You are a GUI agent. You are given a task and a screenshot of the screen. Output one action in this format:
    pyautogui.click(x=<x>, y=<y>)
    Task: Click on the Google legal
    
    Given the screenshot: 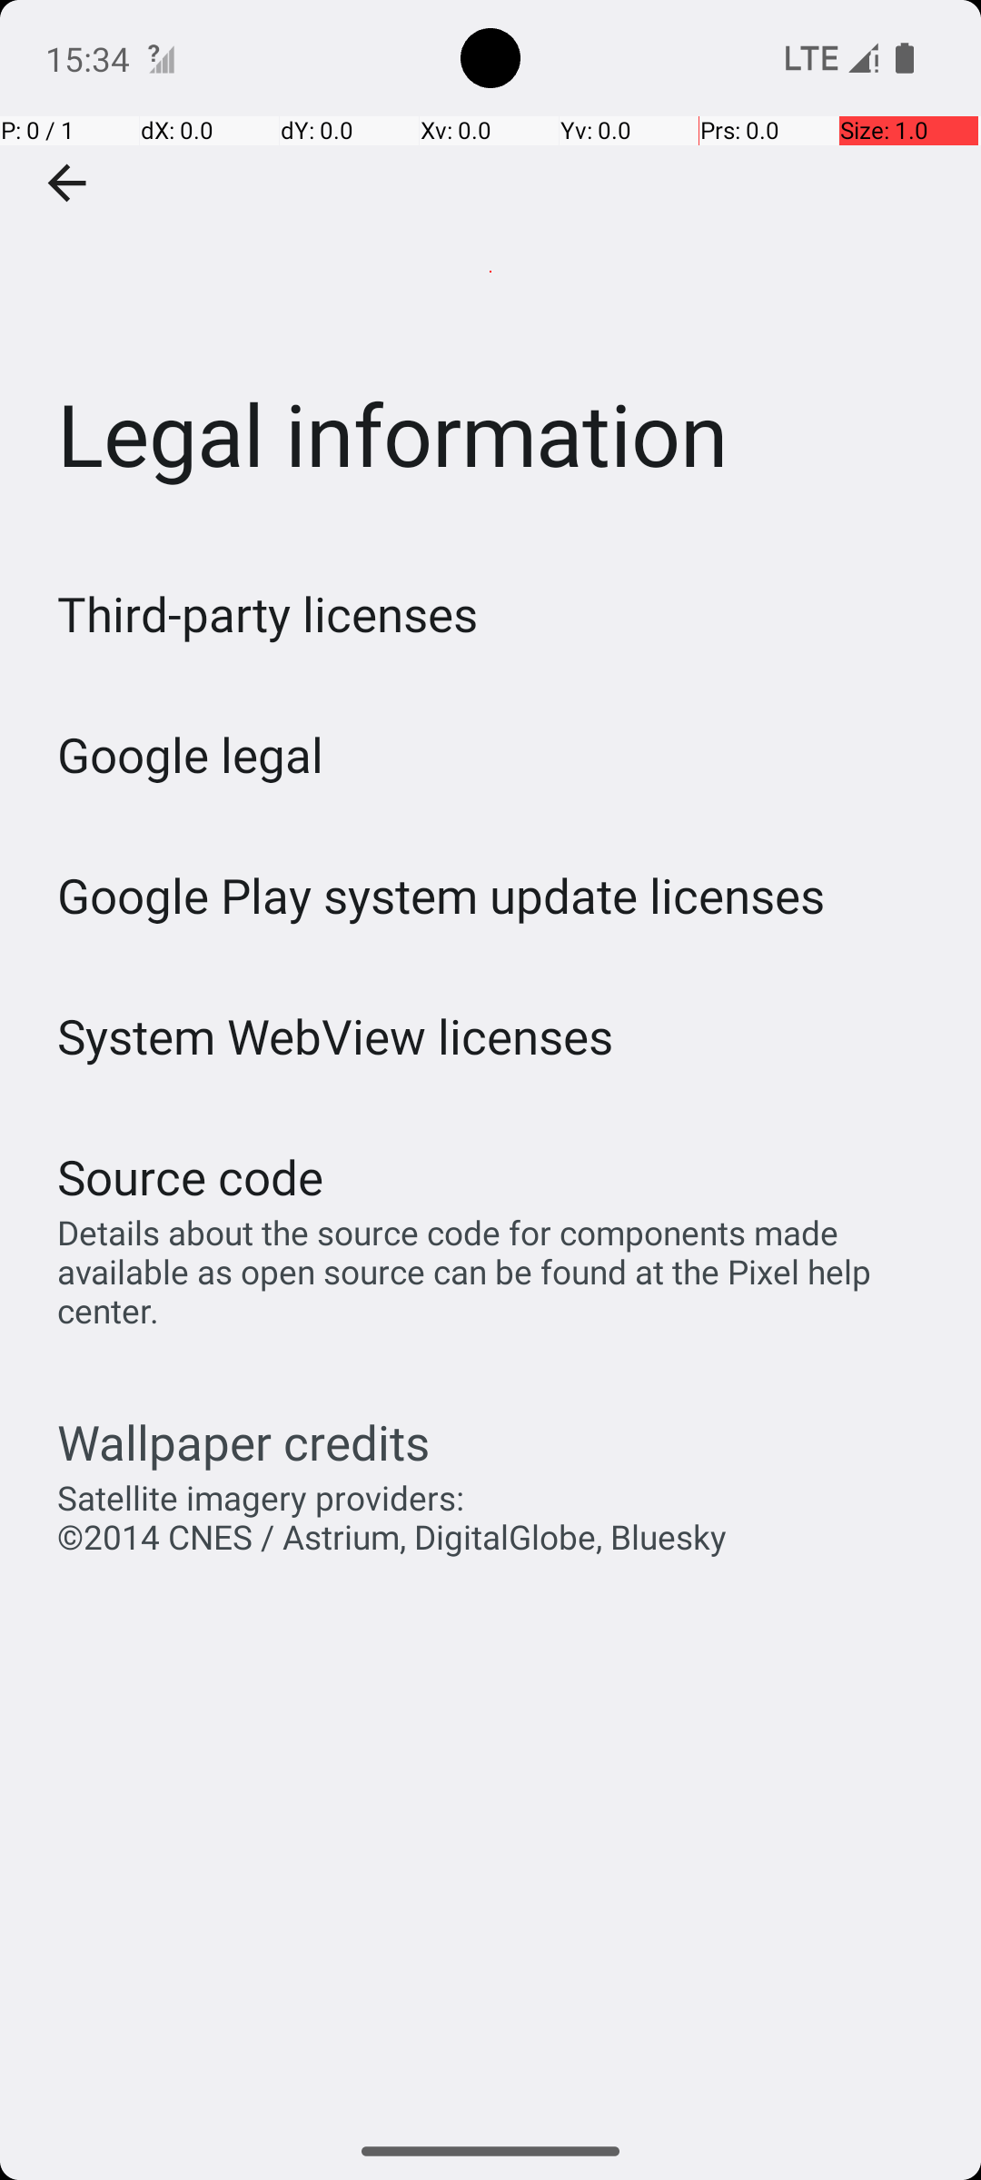 What is the action you would take?
    pyautogui.click(x=191, y=754)
    